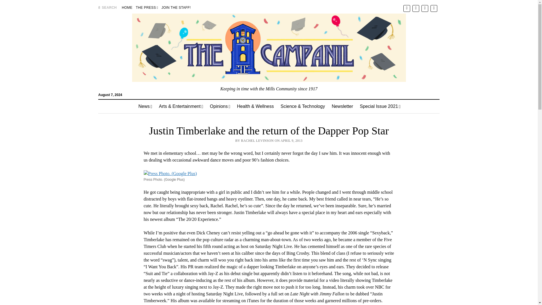 The height and width of the screenshot is (305, 542). Describe the element at coordinates (220, 106) in the screenshot. I see `Opinions` at that location.